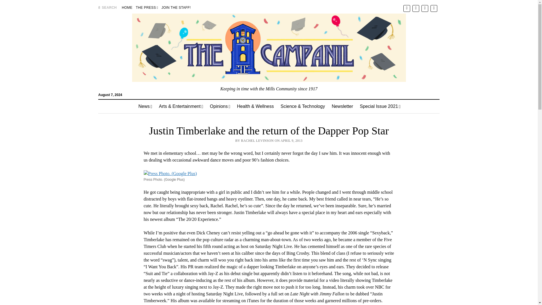 The height and width of the screenshot is (305, 542). Describe the element at coordinates (220, 106) in the screenshot. I see `Opinions` at that location.